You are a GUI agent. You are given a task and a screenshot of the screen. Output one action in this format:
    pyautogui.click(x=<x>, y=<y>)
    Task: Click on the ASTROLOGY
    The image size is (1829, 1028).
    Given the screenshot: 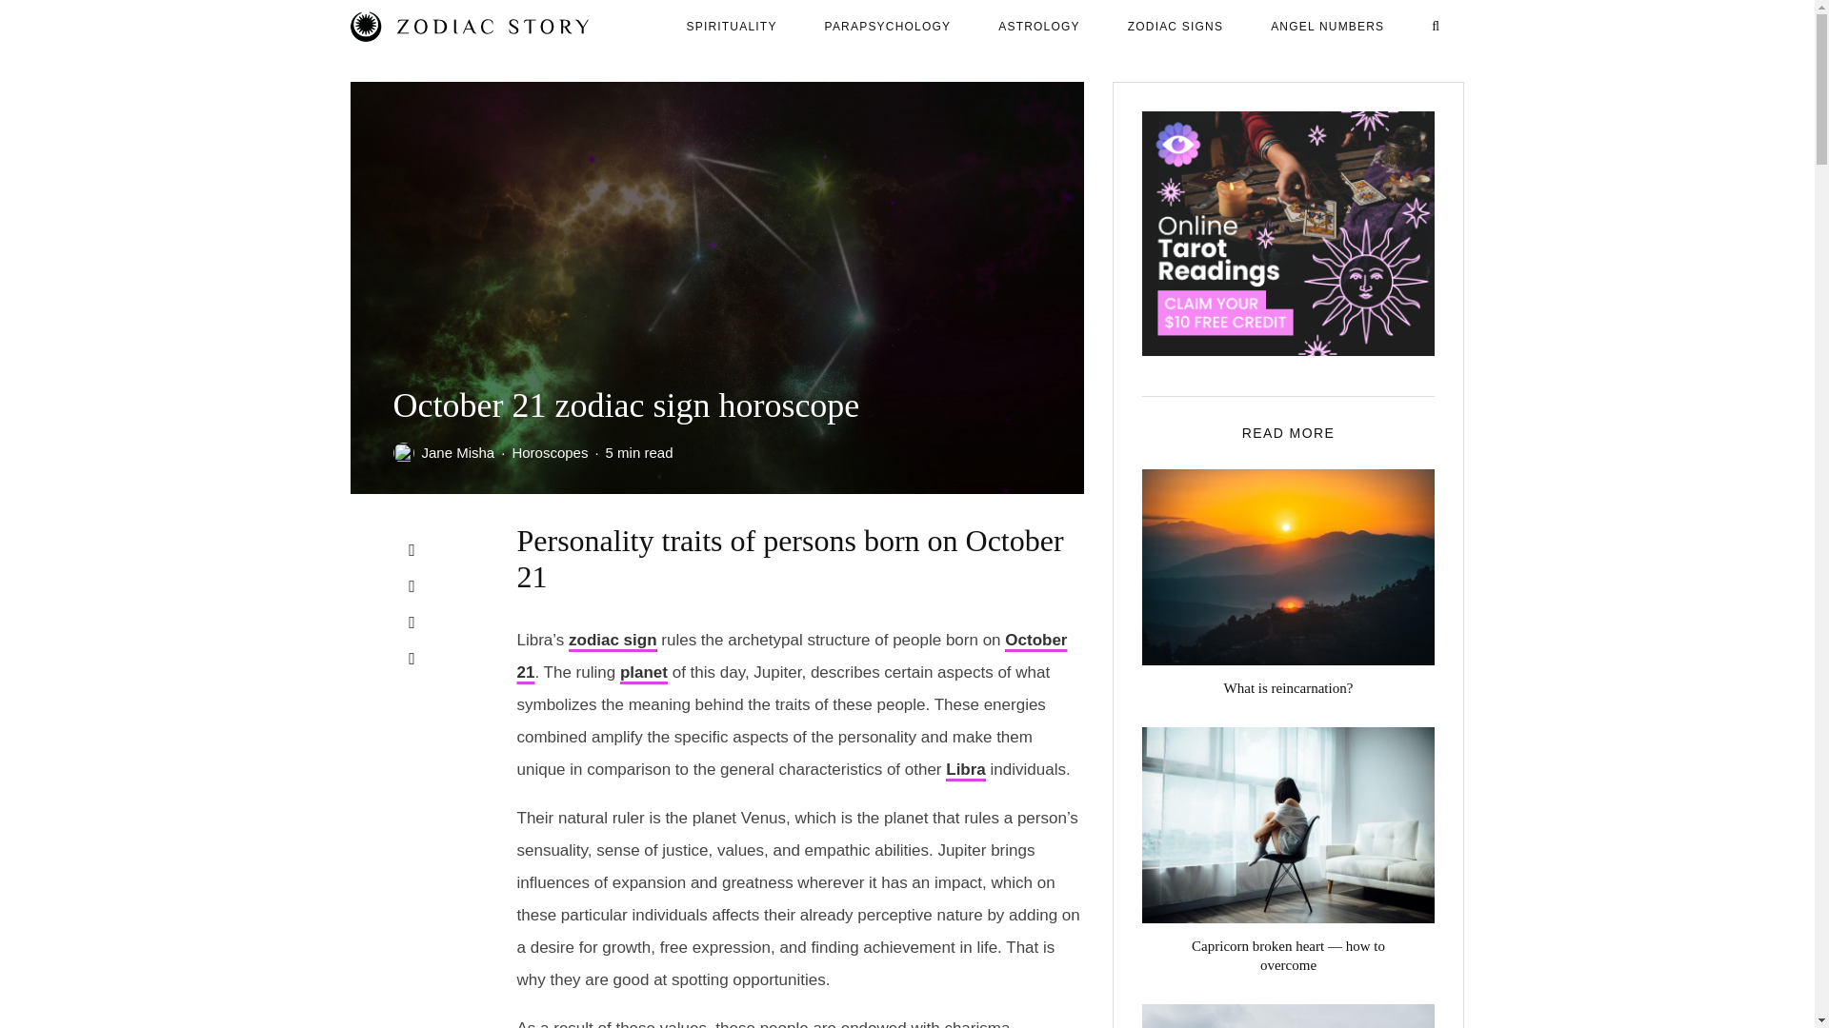 What is the action you would take?
    pyautogui.click(x=1038, y=27)
    